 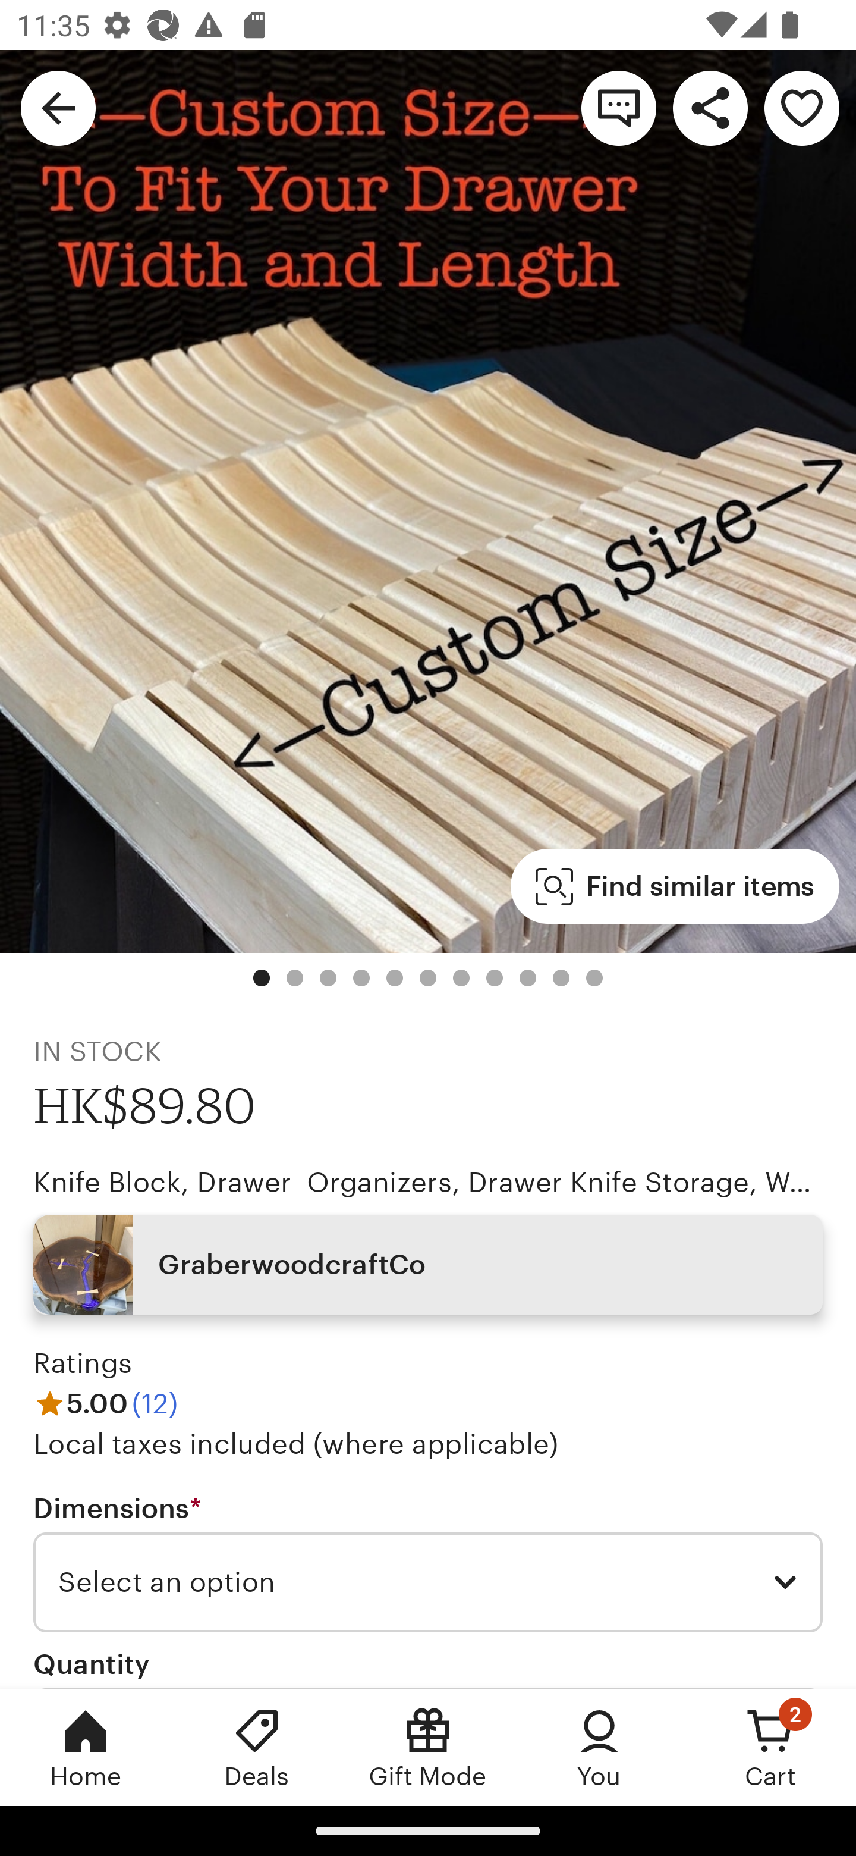 What do you see at coordinates (83, 1363) in the screenshot?
I see `Ratings` at bounding box center [83, 1363].